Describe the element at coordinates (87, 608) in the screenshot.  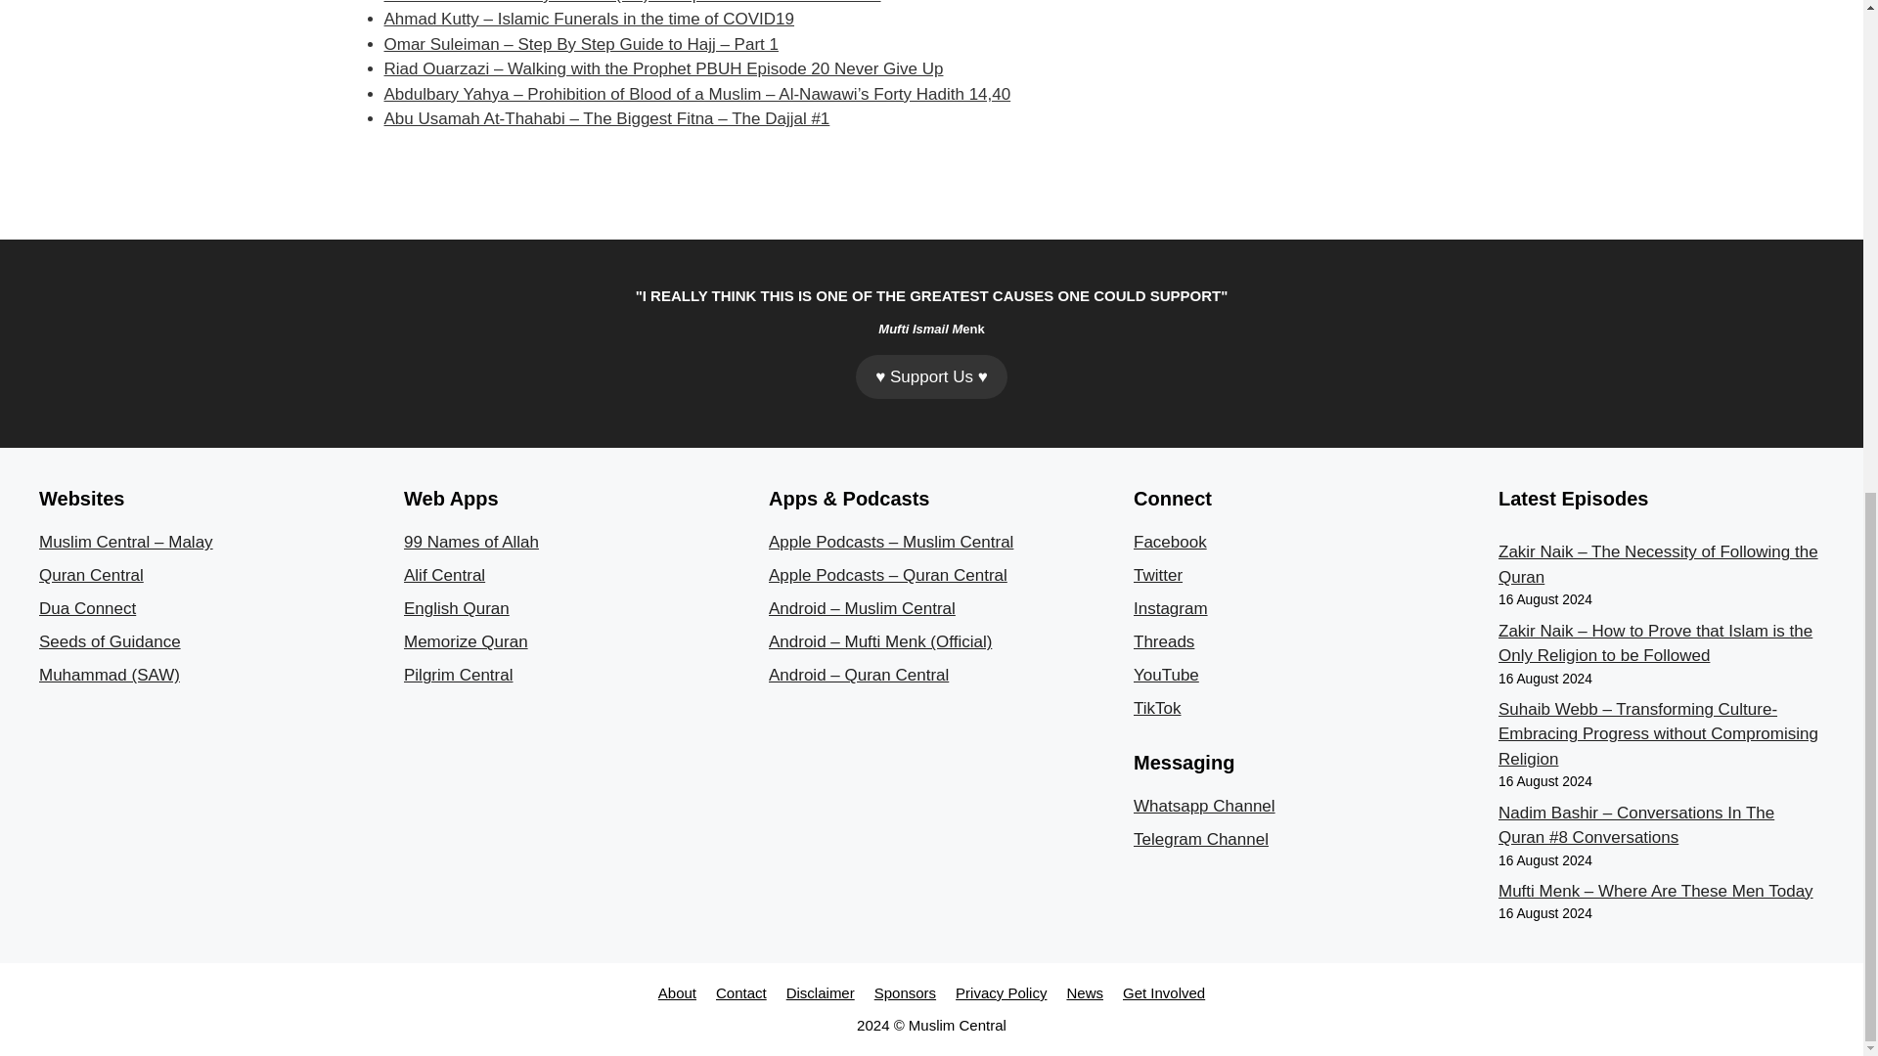
I see `Dua Connect` at that location.